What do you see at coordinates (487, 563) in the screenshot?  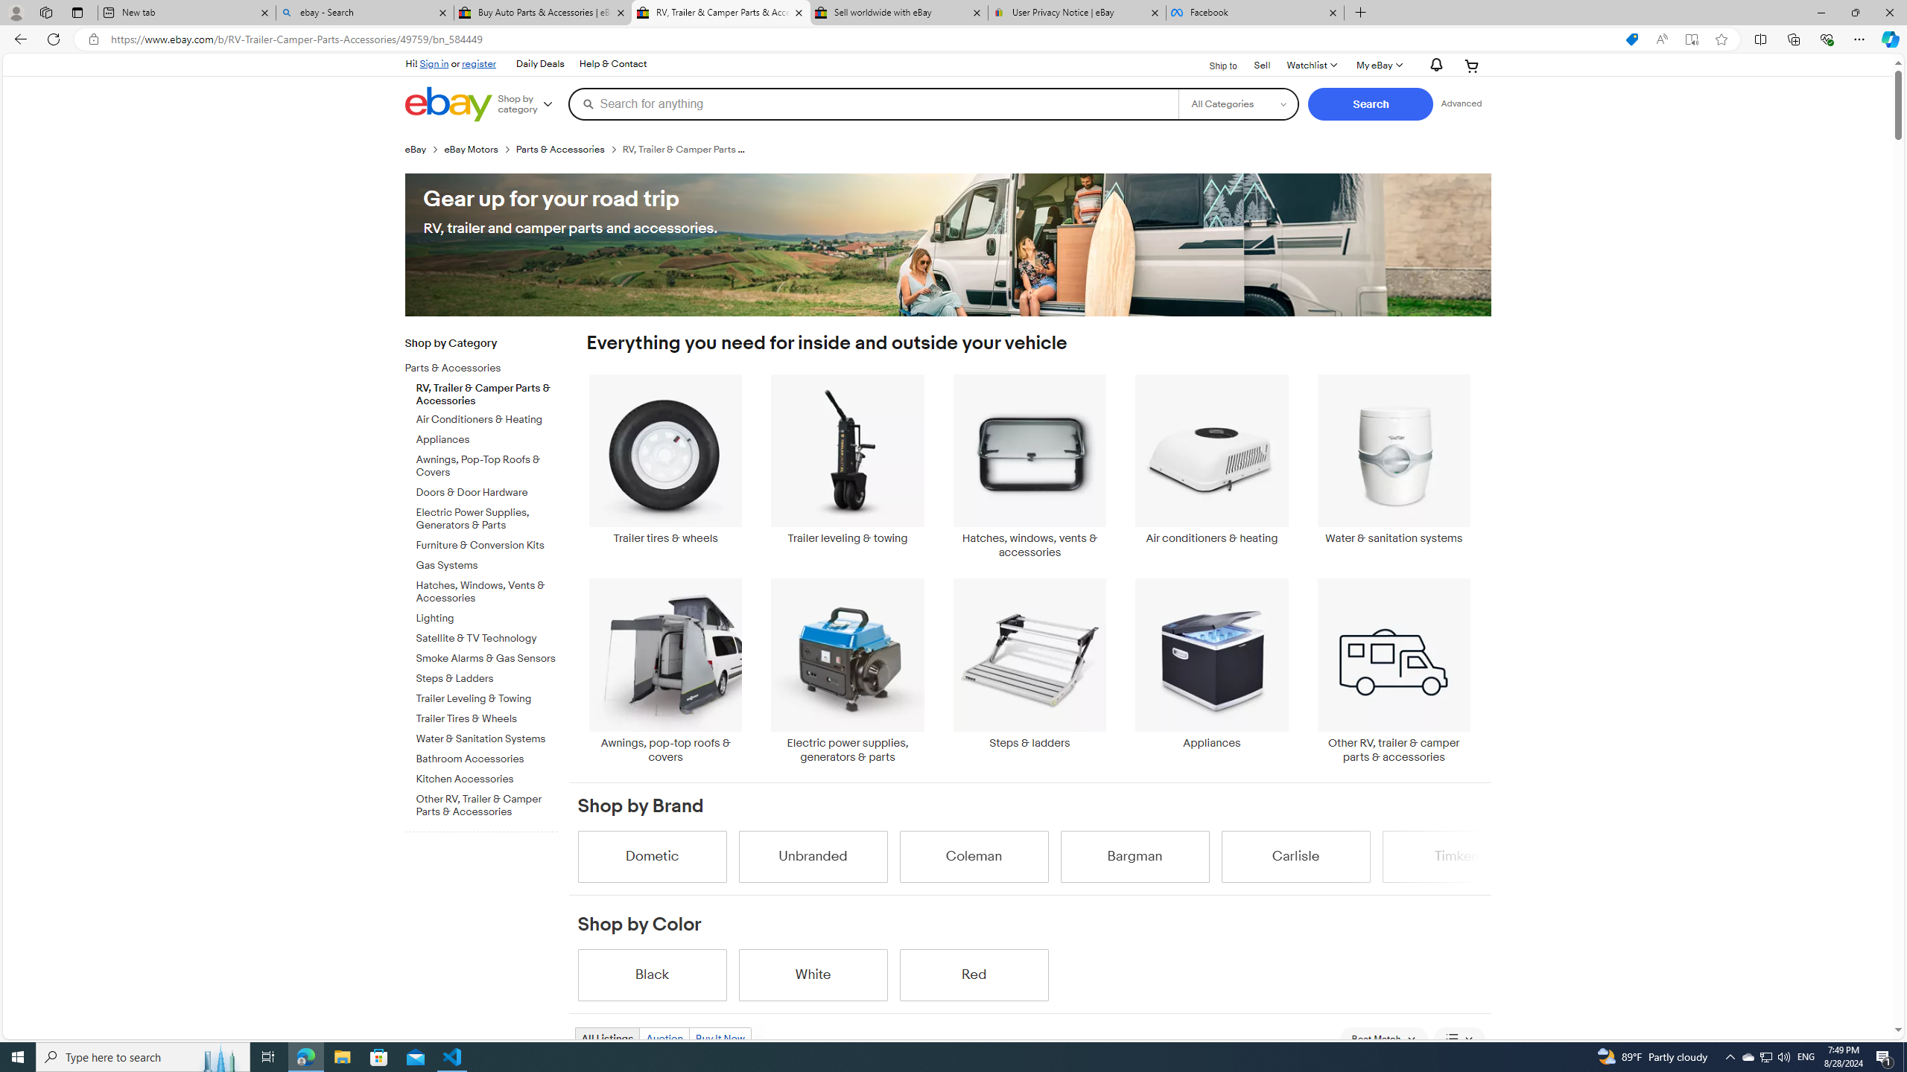 I see `Gas Systems` at bounding box center [487, 563].